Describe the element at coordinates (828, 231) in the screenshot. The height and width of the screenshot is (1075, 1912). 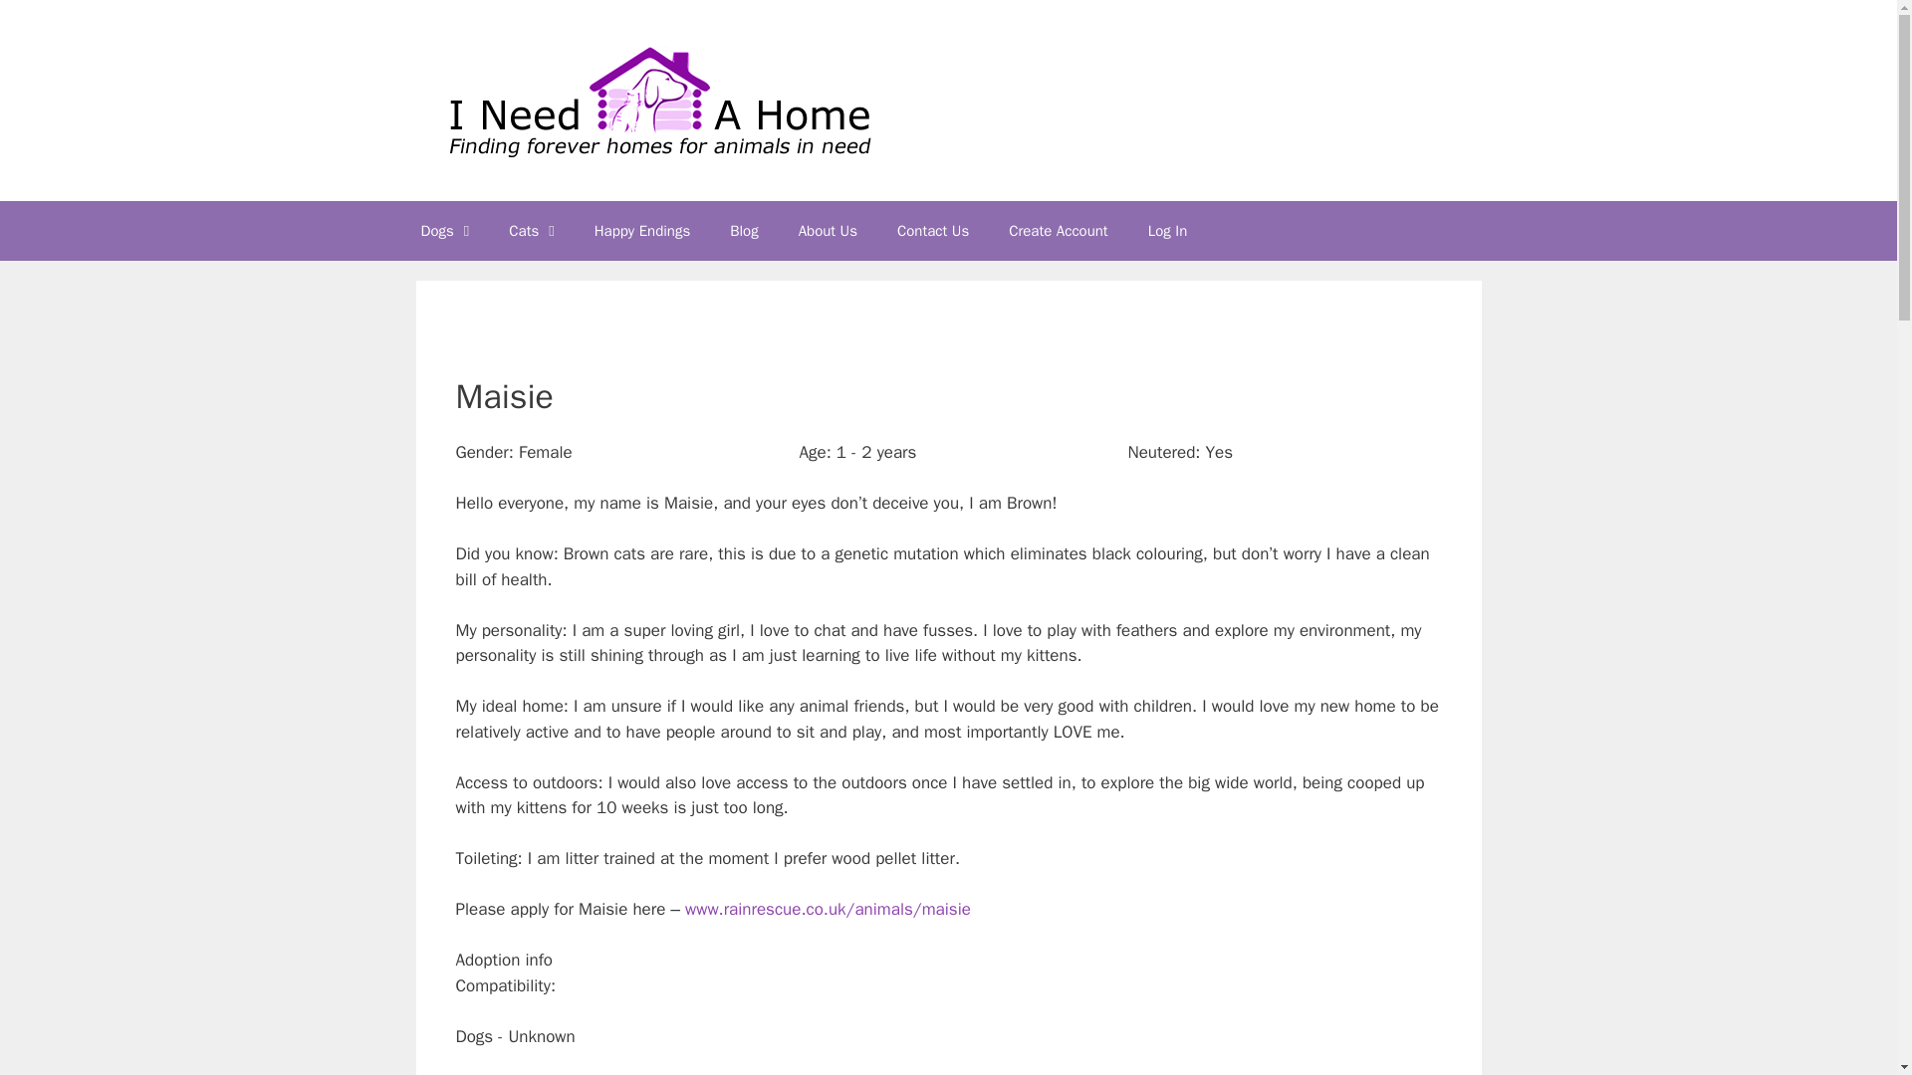
I see `About Us` at that location.